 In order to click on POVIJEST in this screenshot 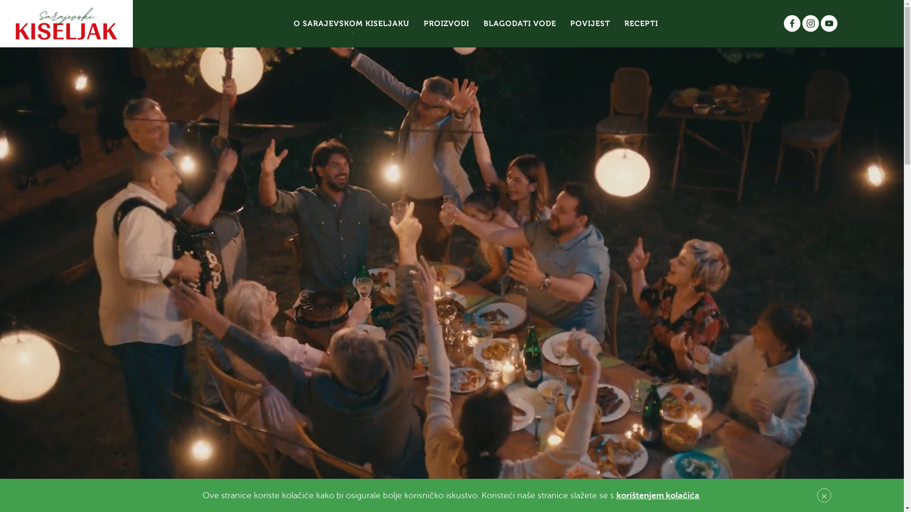, I will do `click(590, 24)`.